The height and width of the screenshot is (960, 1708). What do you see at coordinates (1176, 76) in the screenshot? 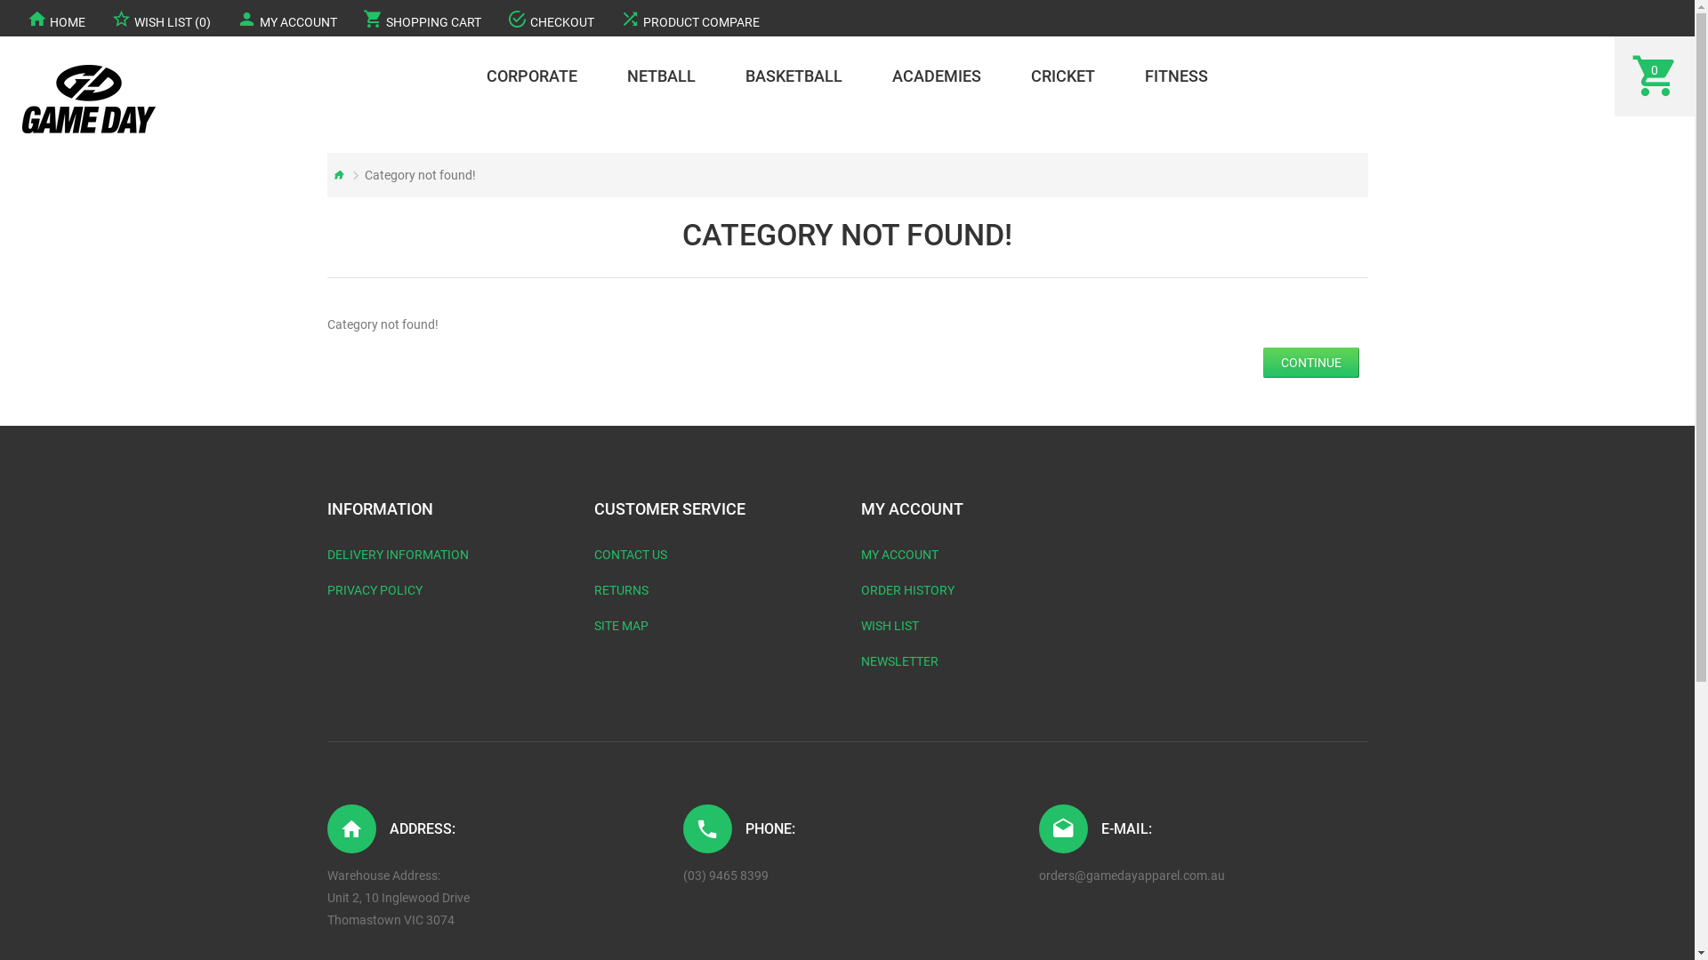
I see `FITNESS` at bounding box center [1176, 76].